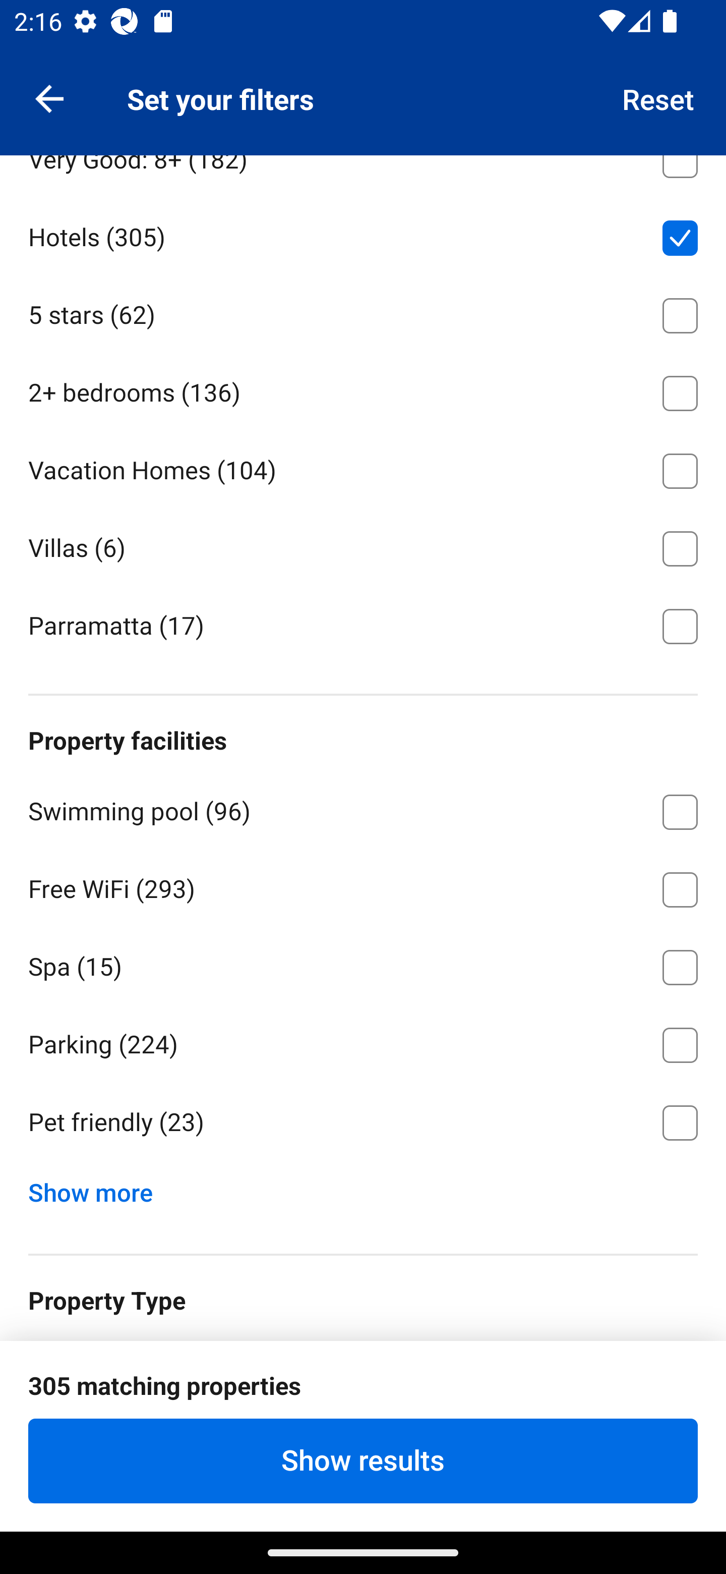  Describe the element at coordinates (658, 98) in the screenshot. I see `Reset` at that location.